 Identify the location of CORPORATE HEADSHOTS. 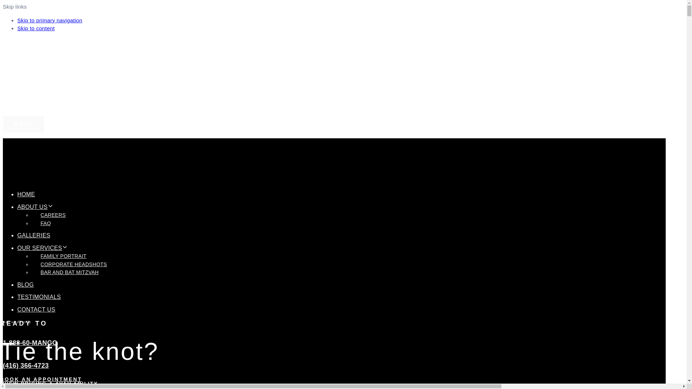
(74, 264).